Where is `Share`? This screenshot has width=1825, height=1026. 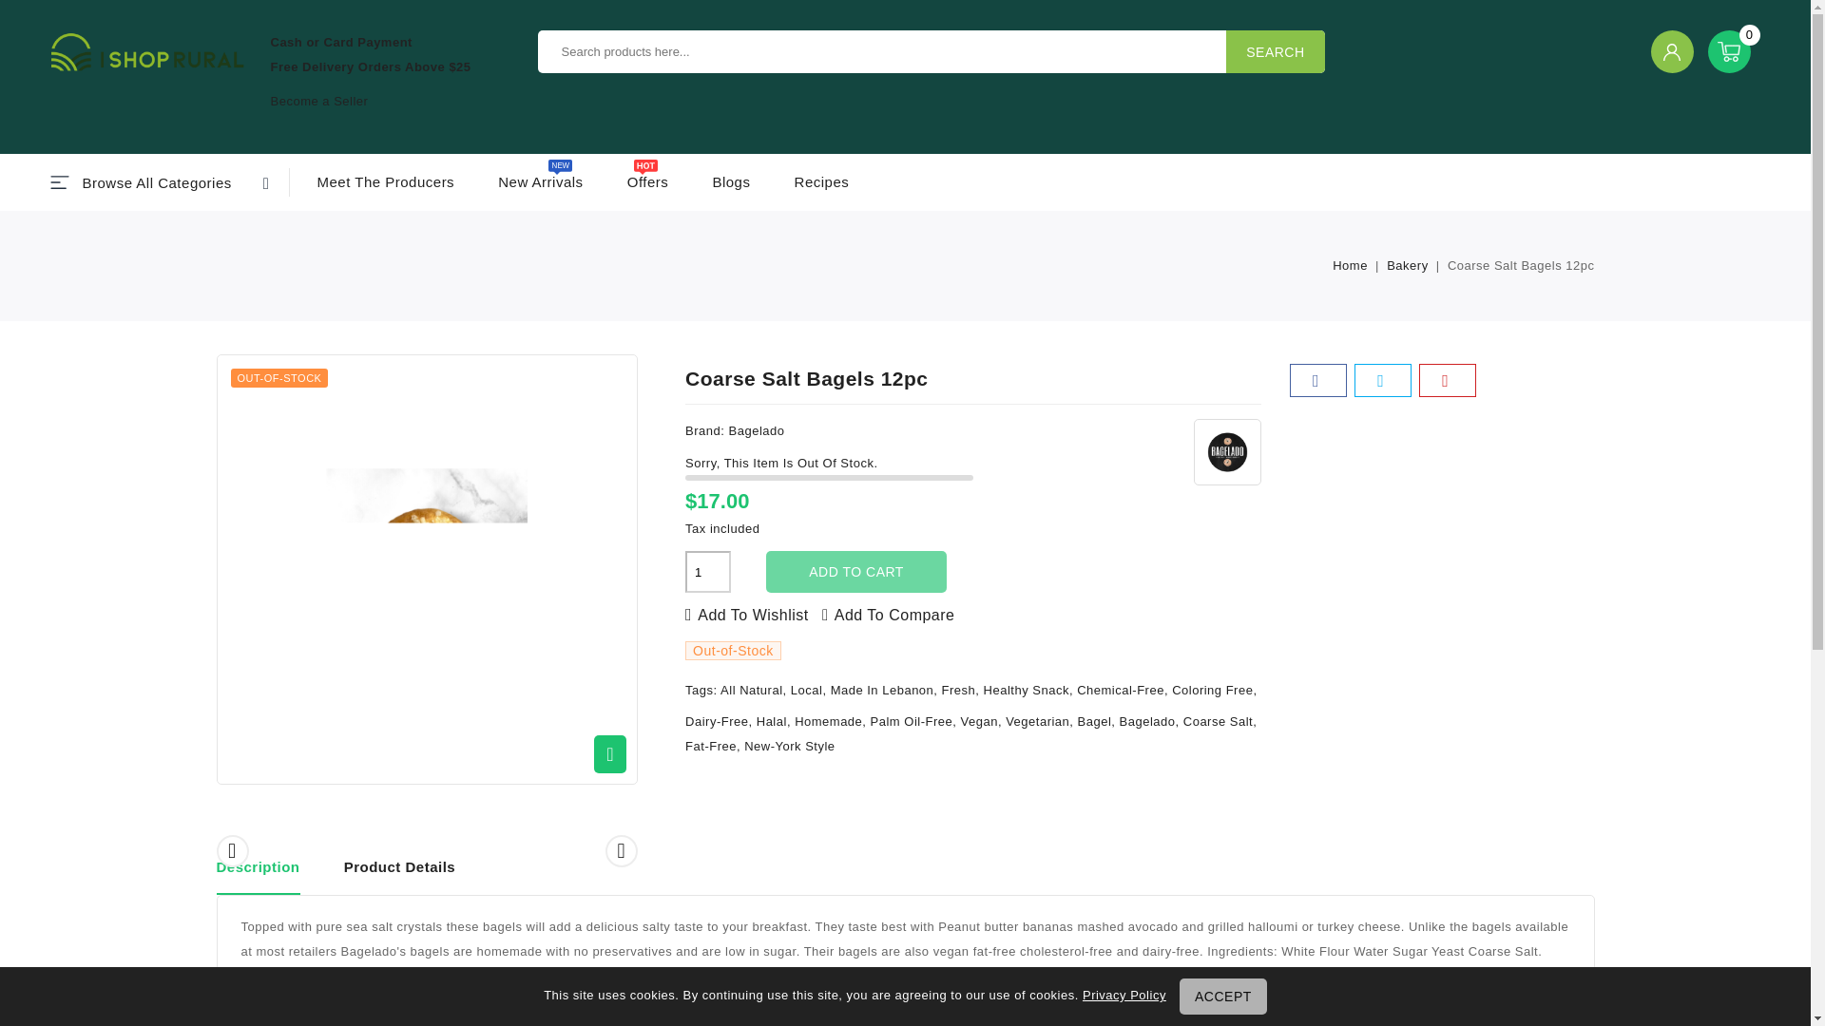 Share is located at coordinates (1317, 380).